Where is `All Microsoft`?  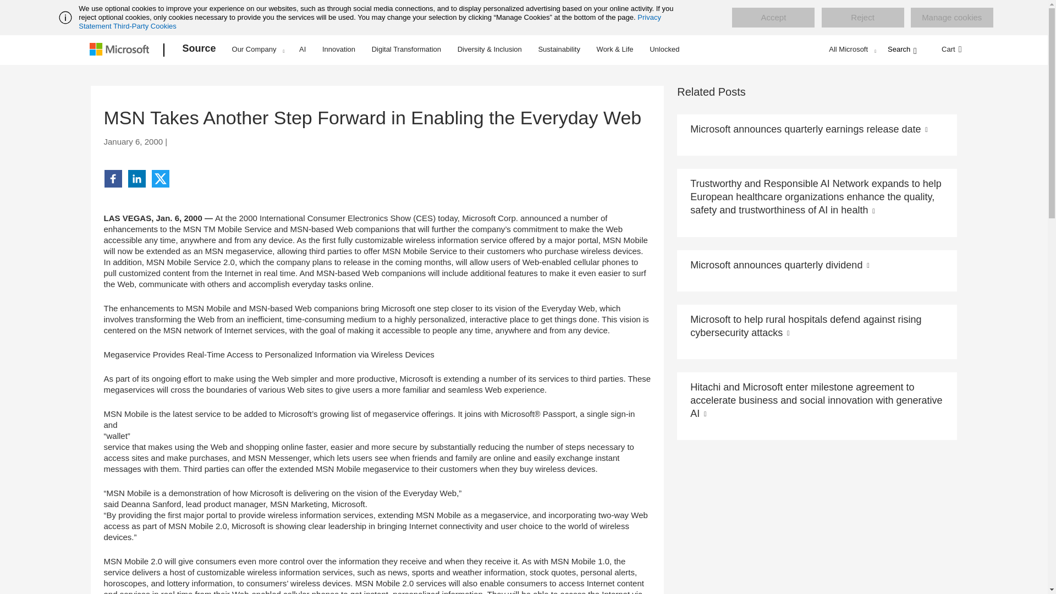
All Microsoft is located at coordinates (851, 49).